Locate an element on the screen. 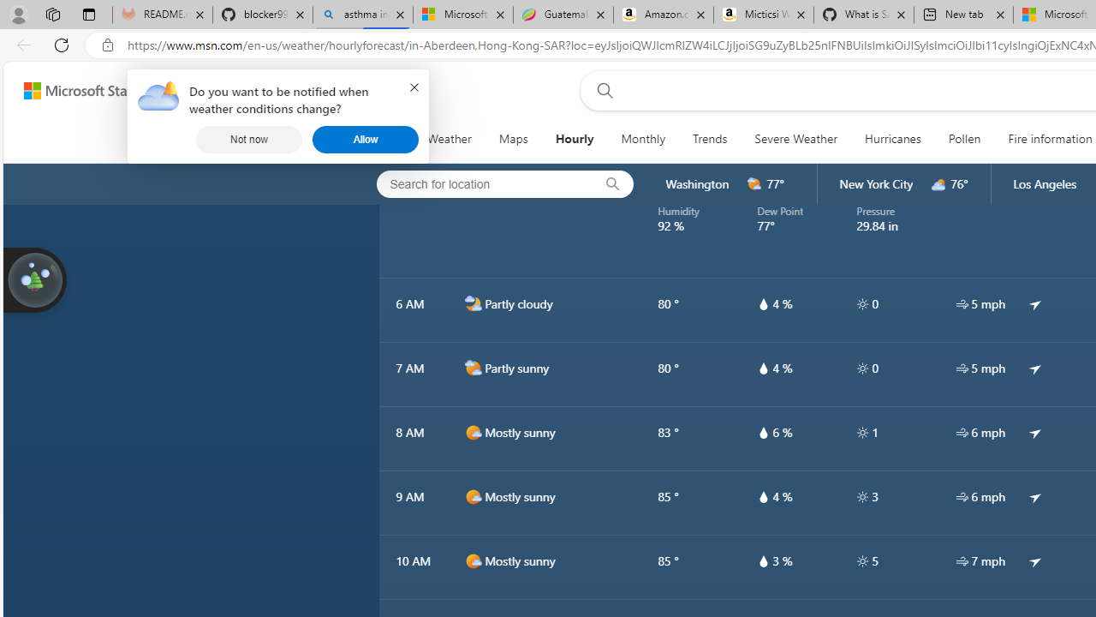  Trends is located at coordinates (709, 139).